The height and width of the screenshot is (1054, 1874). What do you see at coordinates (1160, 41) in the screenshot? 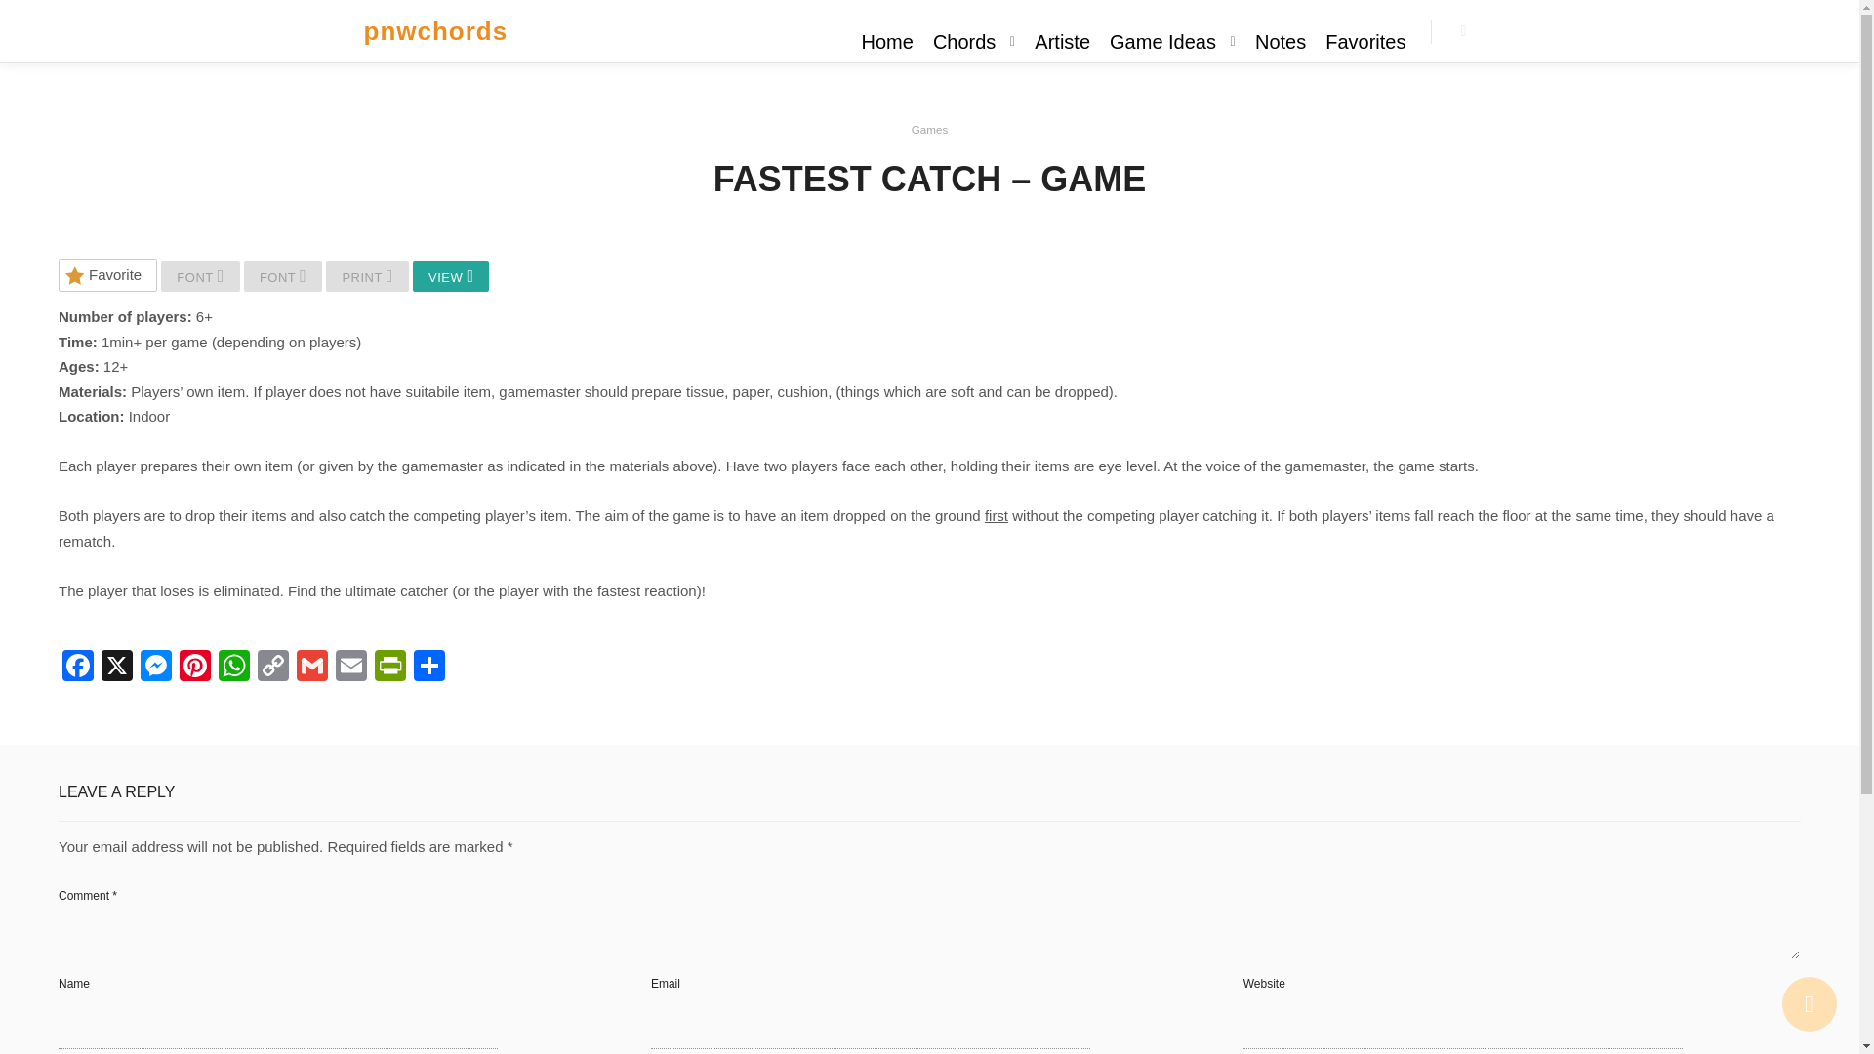
I see `Game Ideas` at bounding box center [1160, 41].